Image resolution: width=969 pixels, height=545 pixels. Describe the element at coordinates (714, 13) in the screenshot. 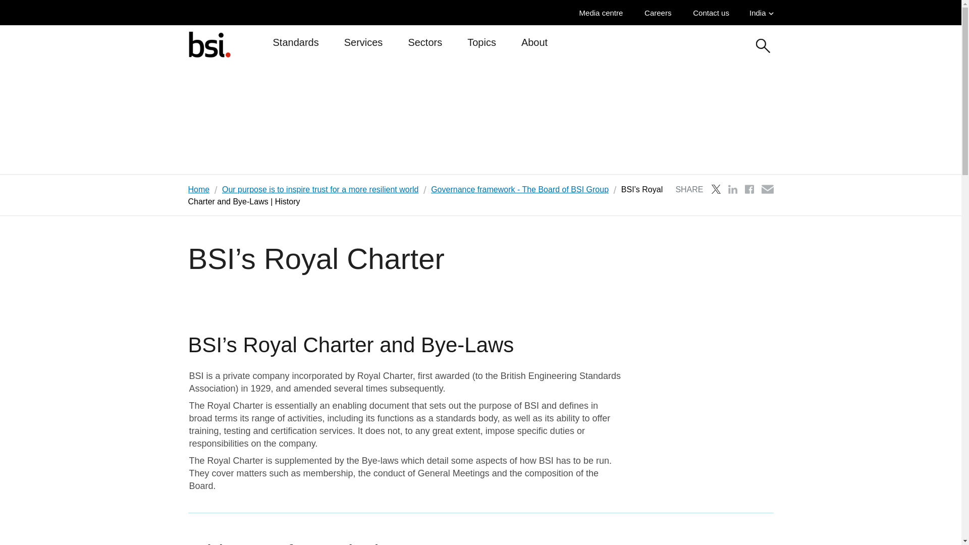

I see `Contact us` at that location.